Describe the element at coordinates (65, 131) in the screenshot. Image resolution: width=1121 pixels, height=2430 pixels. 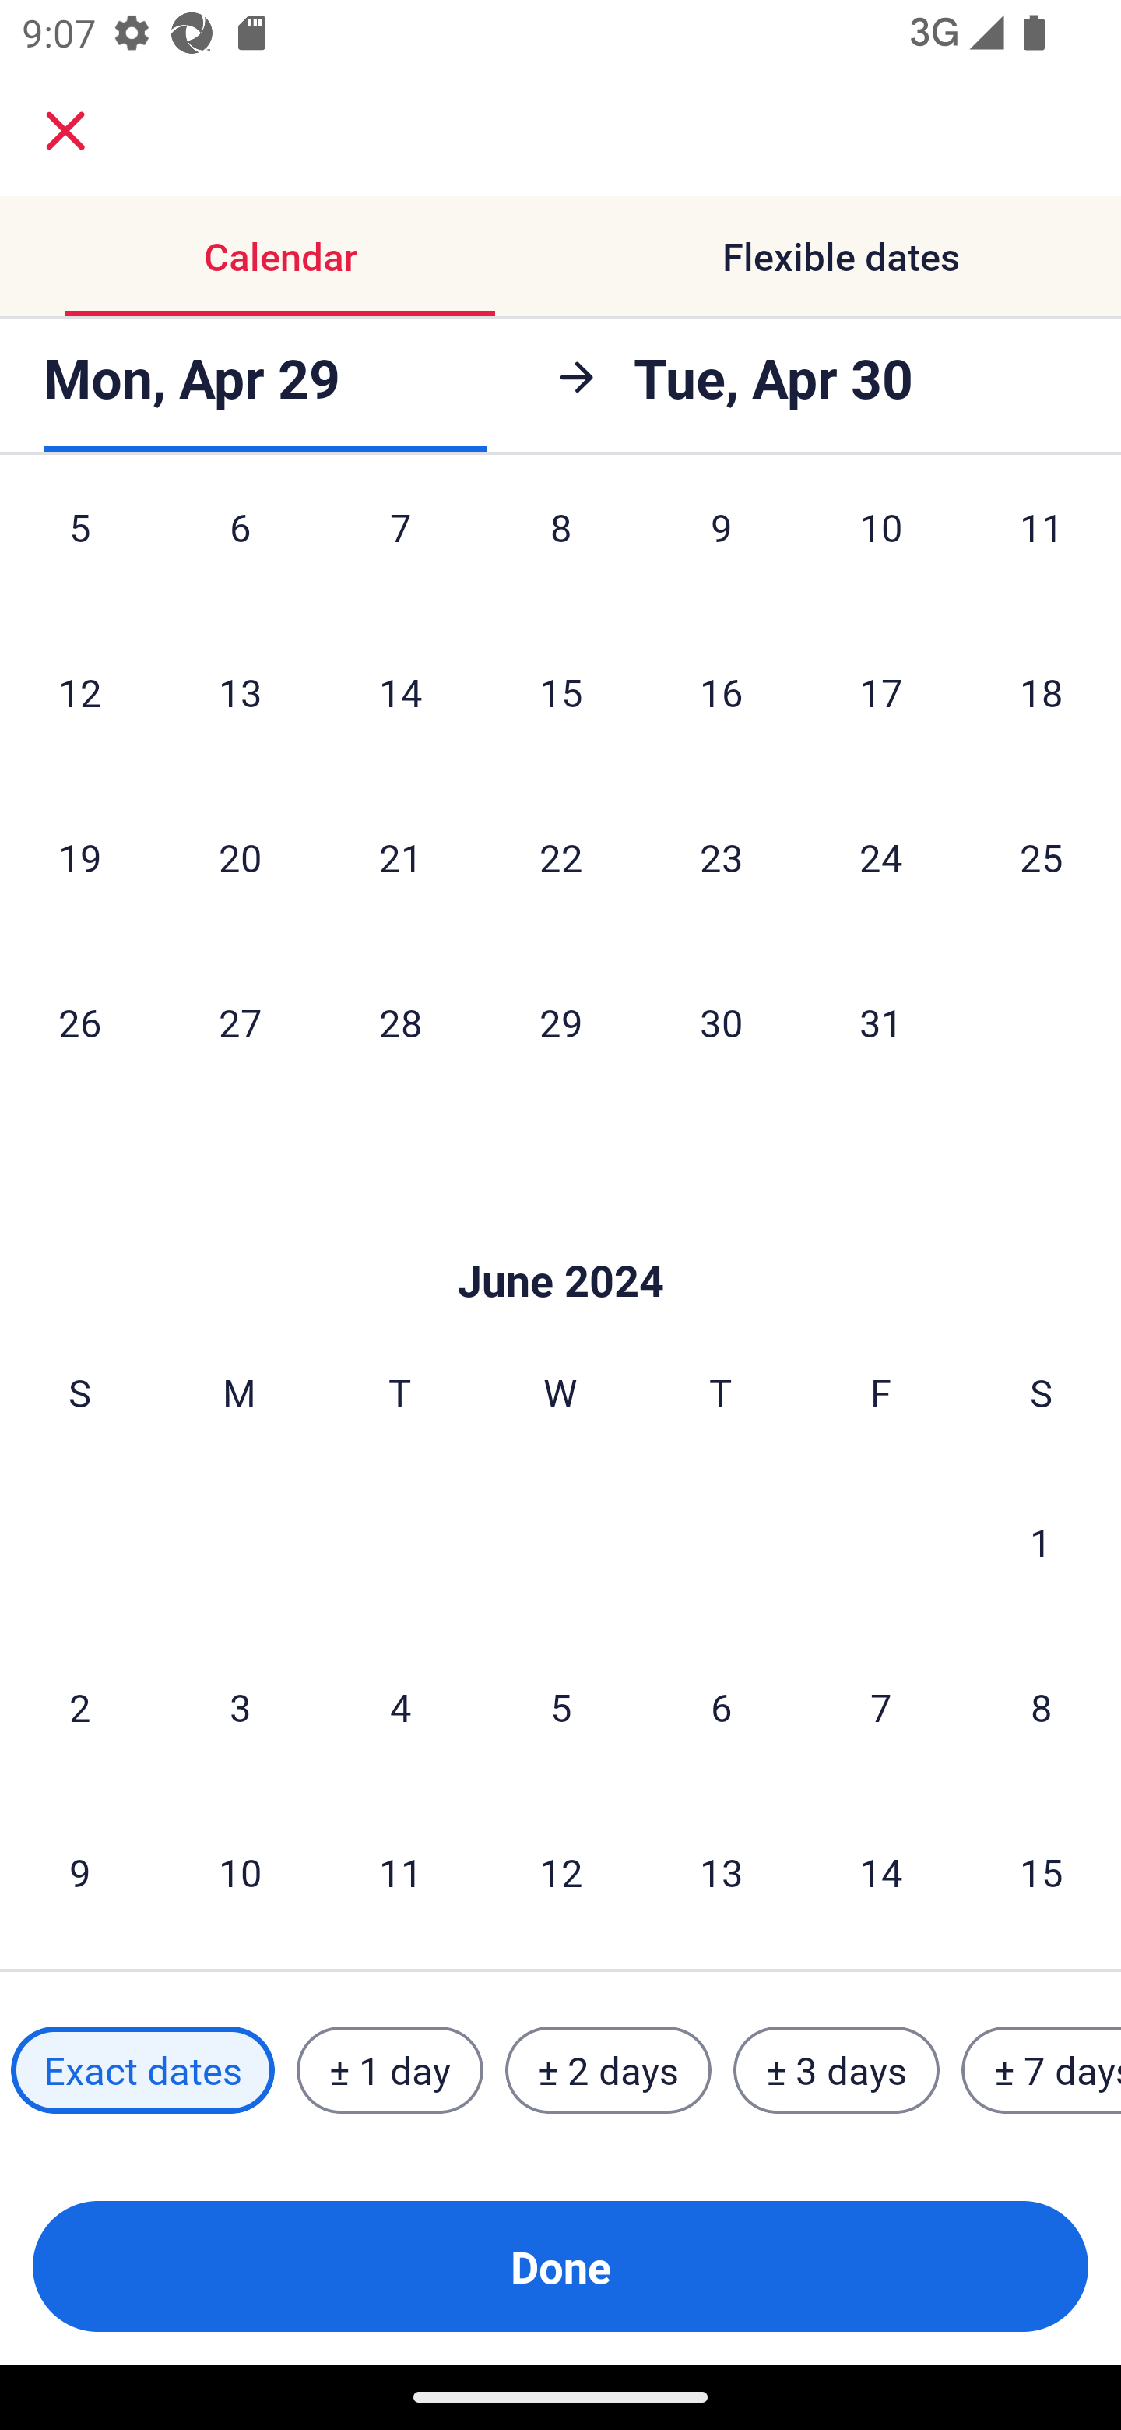
I see `close.` at that location.